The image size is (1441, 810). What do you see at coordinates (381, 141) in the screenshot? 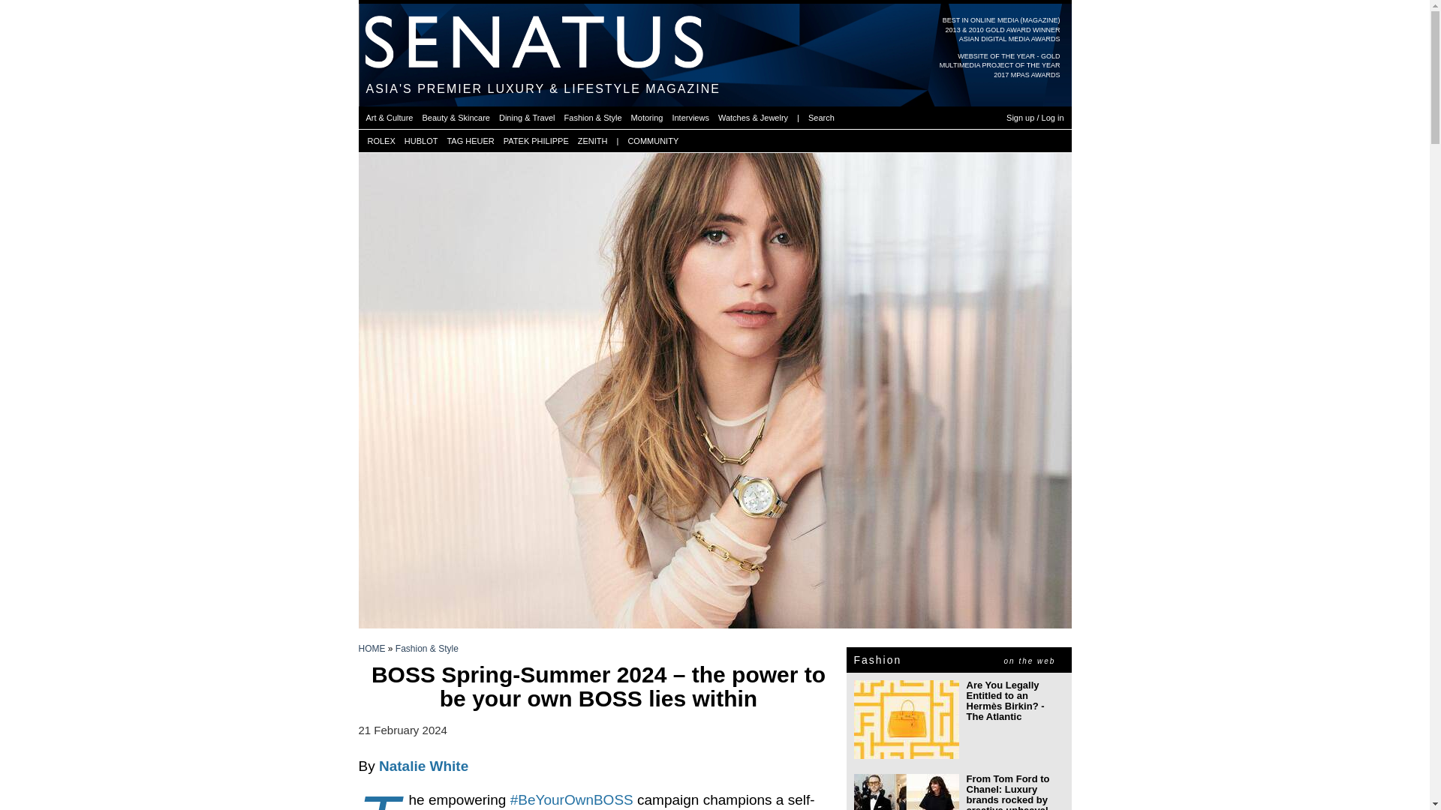
I see `ROLEX` at bounding box center [381, 141].